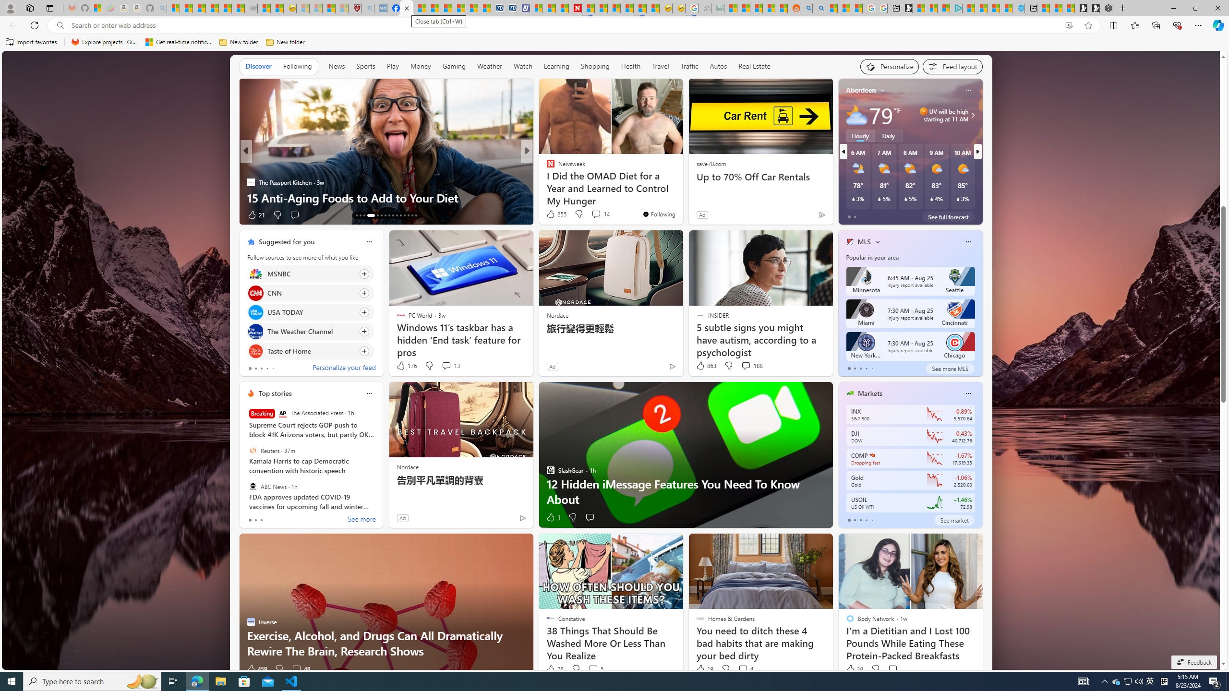 This screenshot has height=691, width=1229. Describe the element at coordinates (454, 66) in the screenshot. I see `Gaming` at that location.